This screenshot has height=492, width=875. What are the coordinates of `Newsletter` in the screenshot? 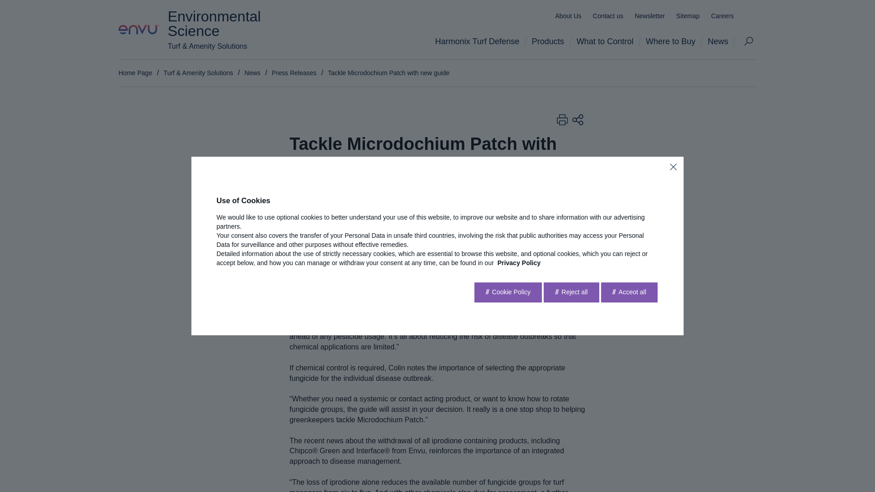 It's located at (650, 16).